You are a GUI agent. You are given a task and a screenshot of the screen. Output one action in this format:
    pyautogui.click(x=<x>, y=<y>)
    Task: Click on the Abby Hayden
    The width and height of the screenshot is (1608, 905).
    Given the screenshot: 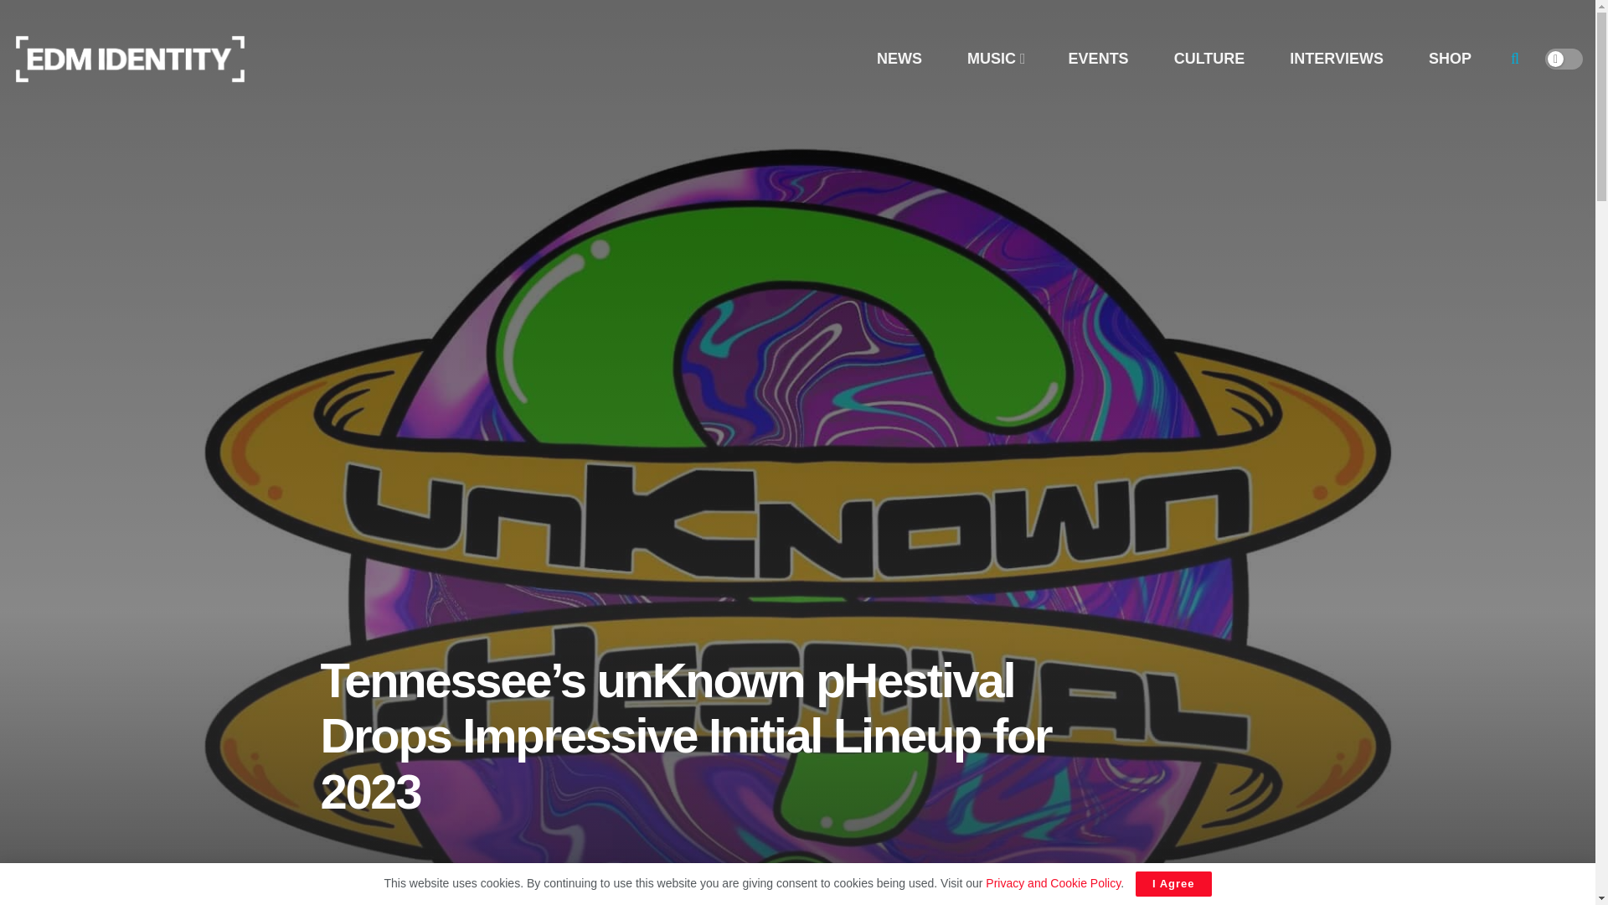 What is the action you would take?
    pyautogui.click(x=405, y=900)
    